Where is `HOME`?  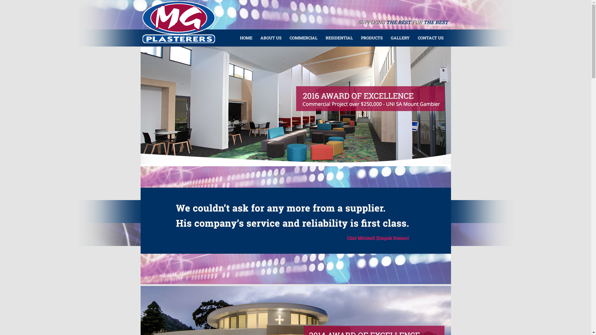
HOME is located at coordinates (246, 37).